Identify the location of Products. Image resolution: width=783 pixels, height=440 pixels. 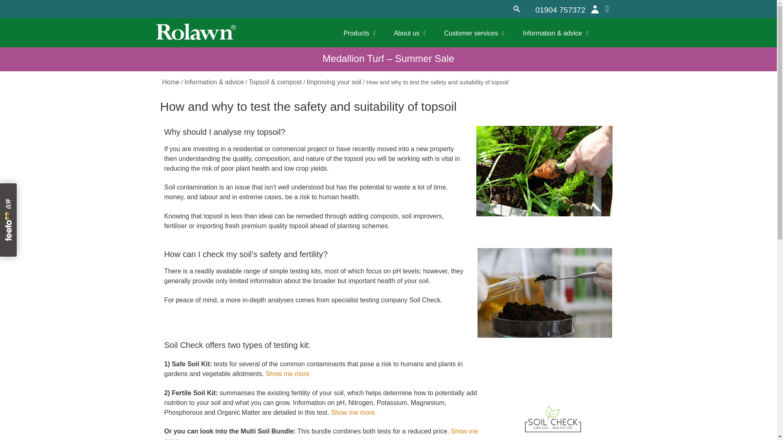
(359, 33).